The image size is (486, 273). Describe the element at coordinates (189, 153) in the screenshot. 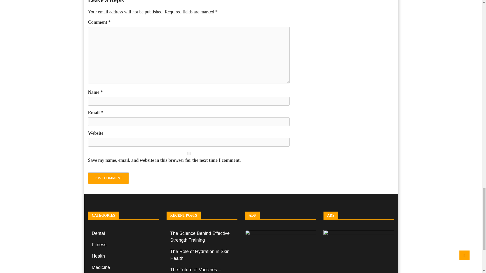

I see `yes` at that location.